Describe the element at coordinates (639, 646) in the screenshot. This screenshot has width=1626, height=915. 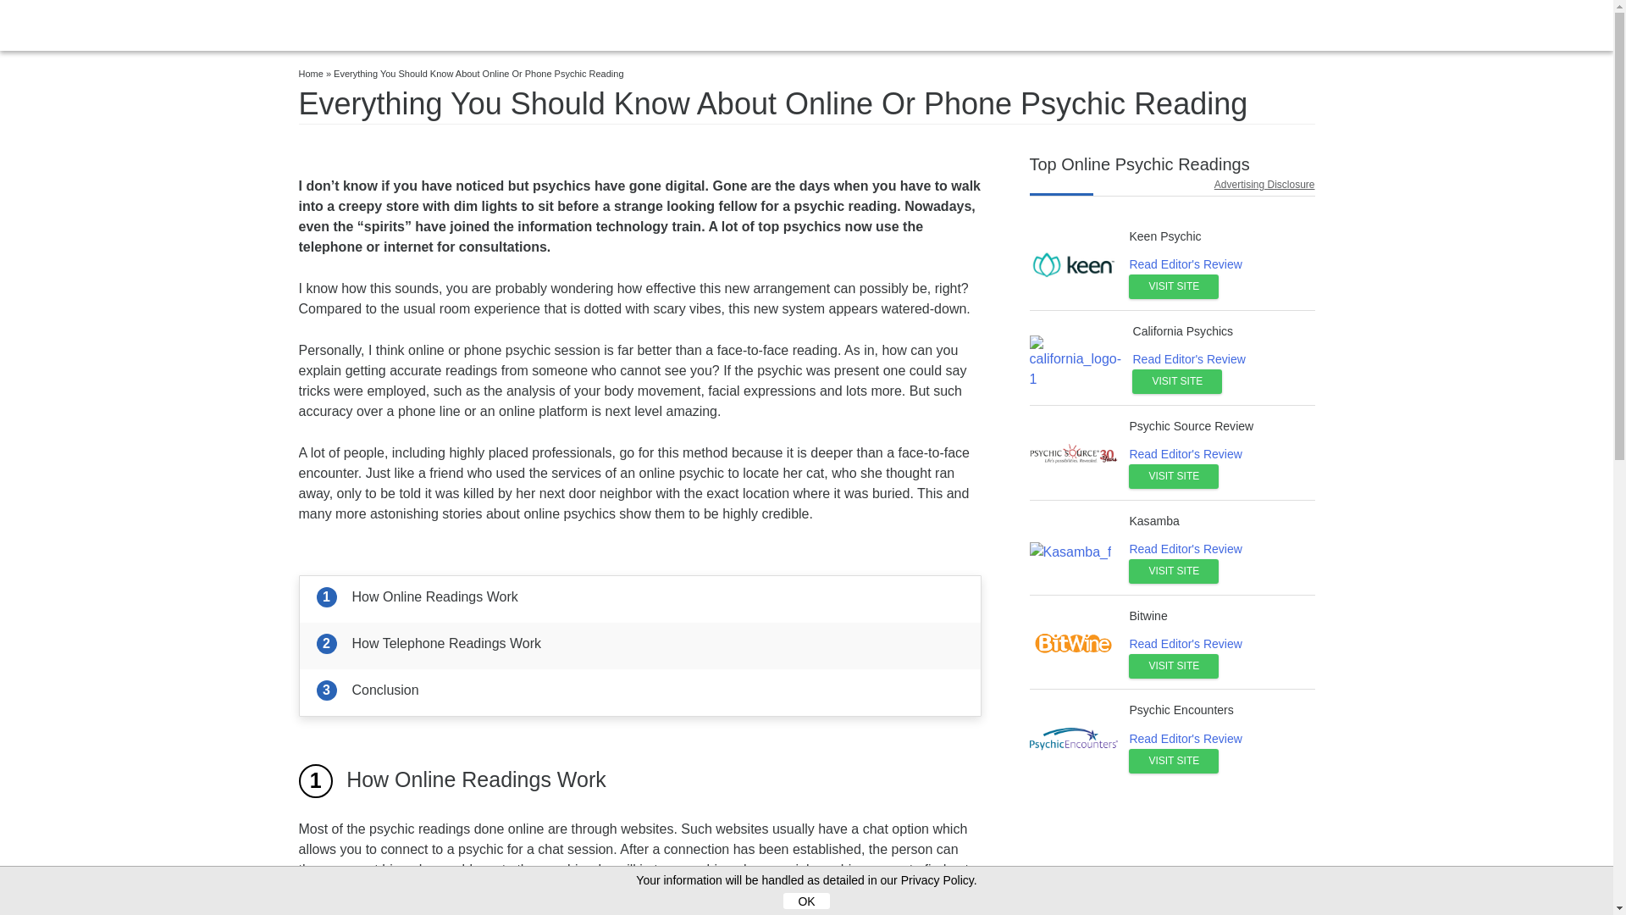
I see `How Telephone Readings Work` at that location.